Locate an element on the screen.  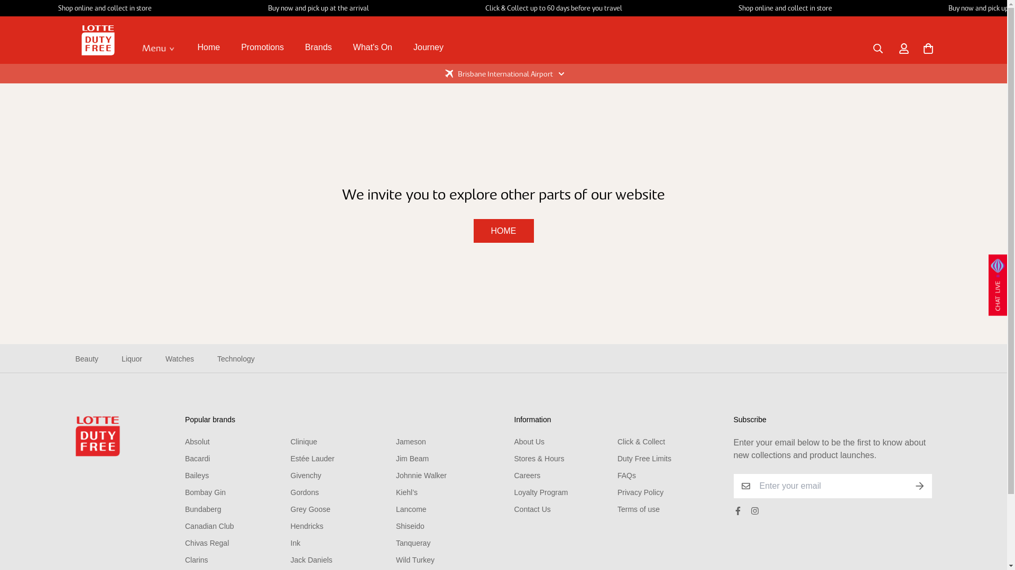
Wild Turkey is located at coordinates (416, 560).